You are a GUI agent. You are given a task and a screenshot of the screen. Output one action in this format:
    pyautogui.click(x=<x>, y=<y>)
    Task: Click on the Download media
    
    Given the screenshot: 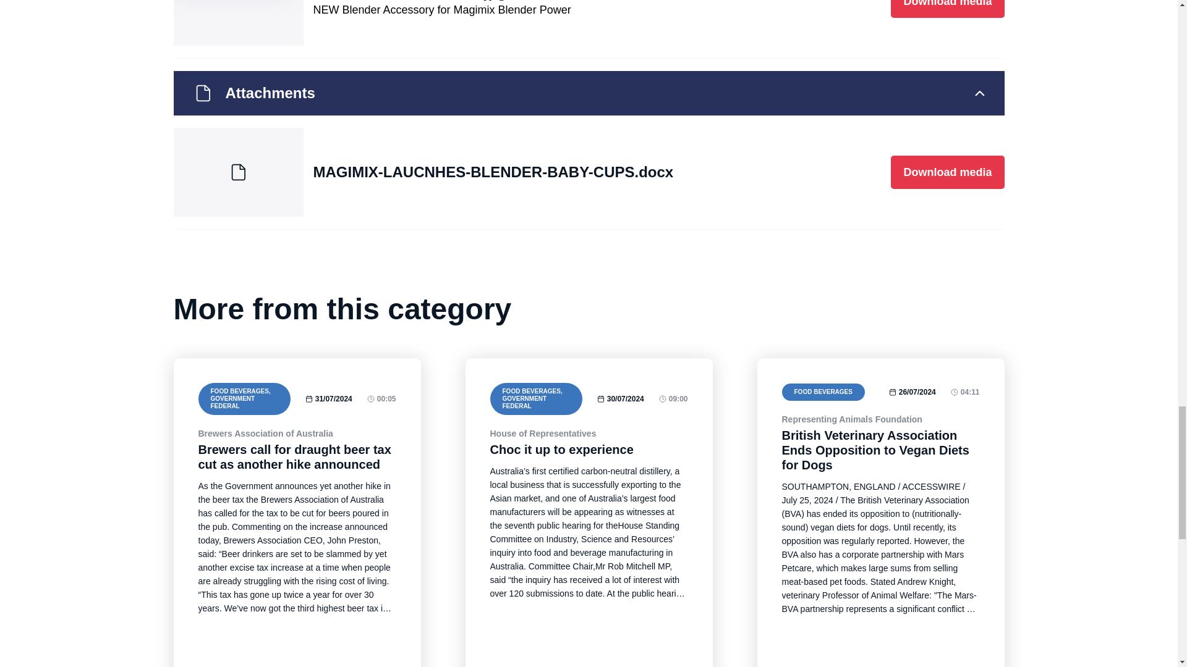 What is the action you would take?
    pyautogui.click(x=947, y=9)
    